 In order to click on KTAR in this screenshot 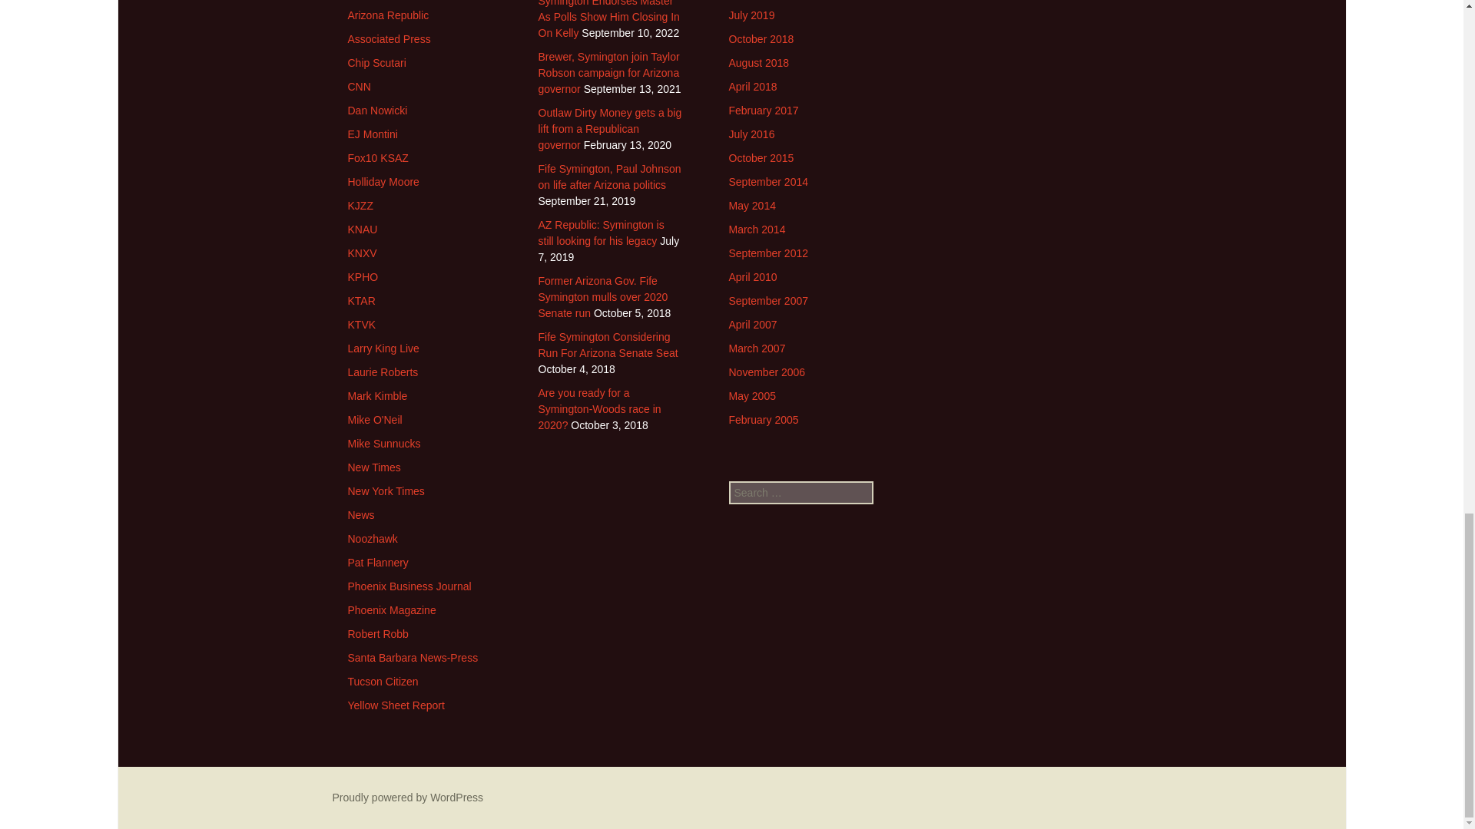, I will do `click(360, 301)`.